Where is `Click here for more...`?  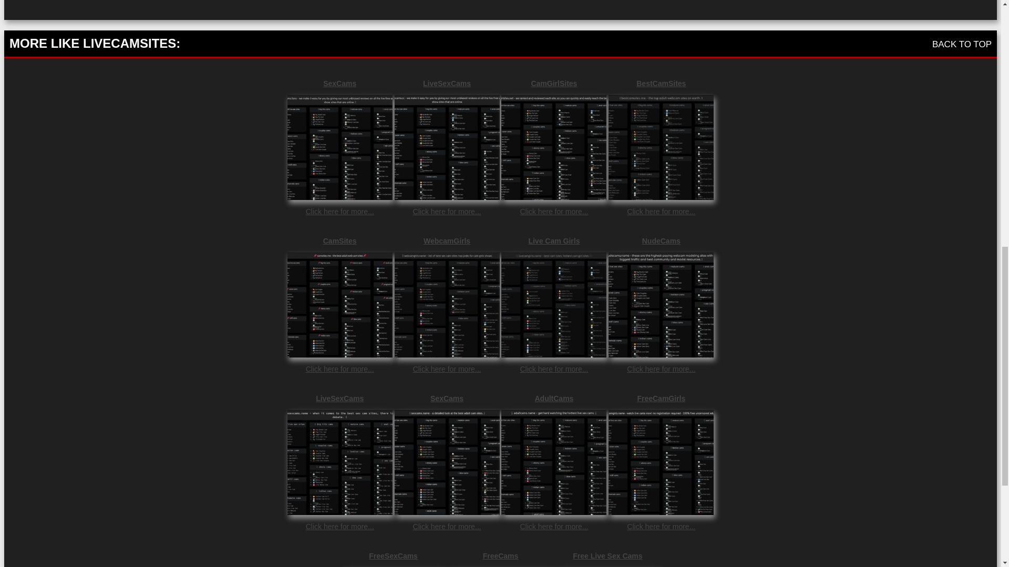
Click here for more... is located at coordinates (554, 526).